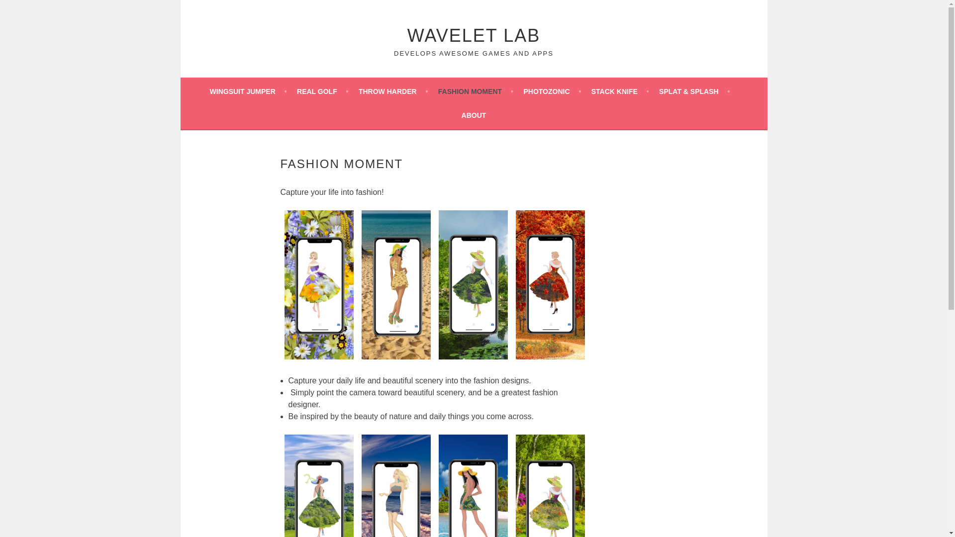 Image resolution: width=955 pixels, height=537 pixels. Describe the element at coordinates (474, 35) in the screenshot. I see `Wavelet Lab` at that location.